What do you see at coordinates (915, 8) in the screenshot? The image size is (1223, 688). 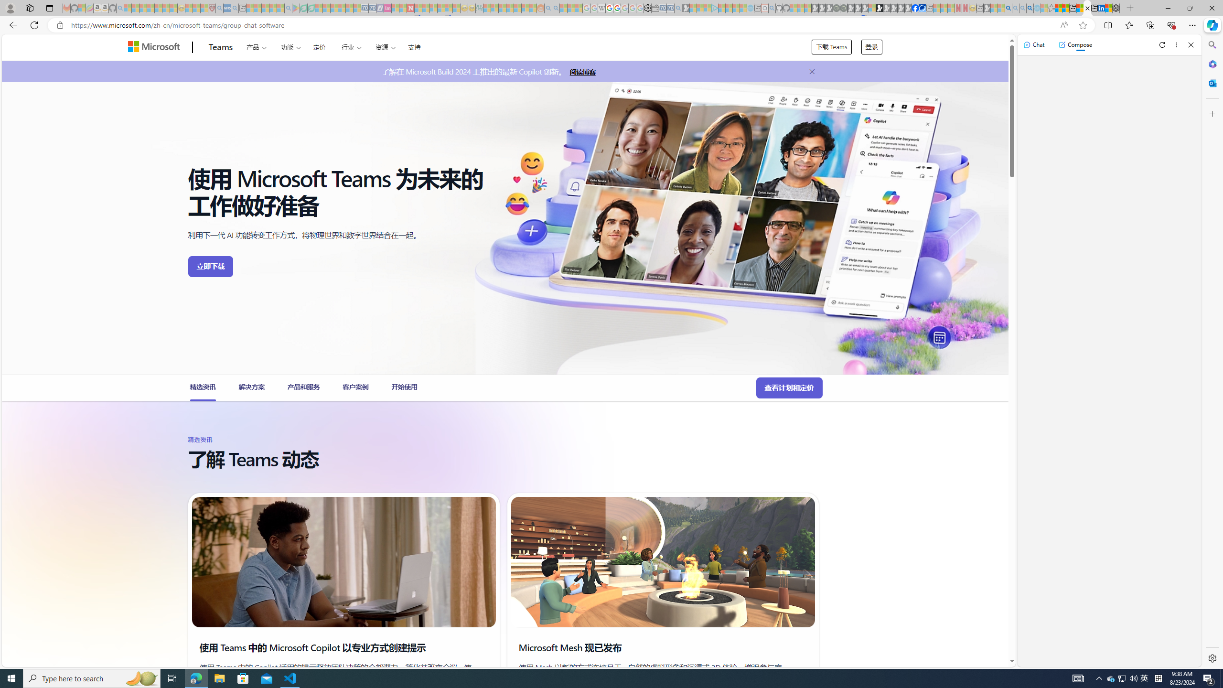 I see `Nordace | Facebook` at bounding box center [915, 8].